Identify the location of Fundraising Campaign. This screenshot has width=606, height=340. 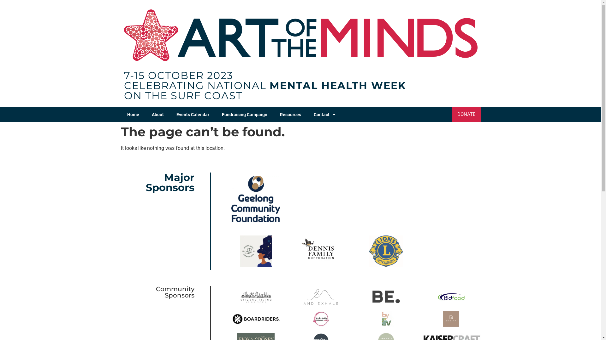
(244, 115).